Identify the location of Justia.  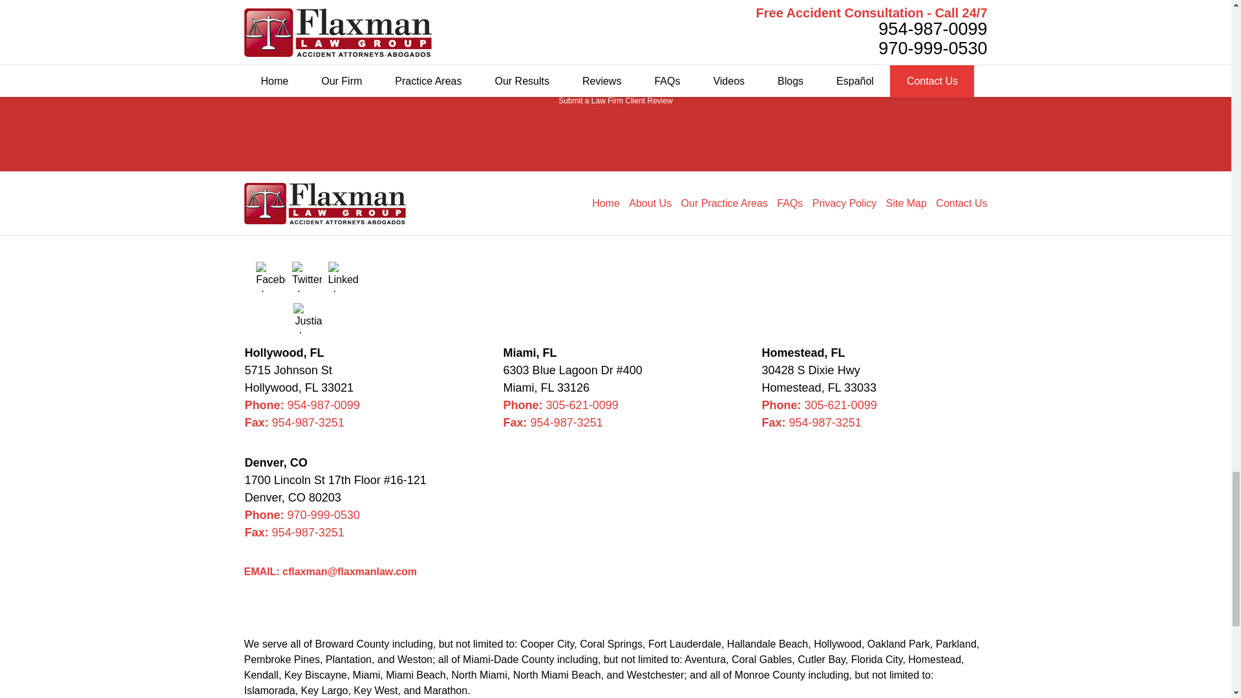
(308, 318).